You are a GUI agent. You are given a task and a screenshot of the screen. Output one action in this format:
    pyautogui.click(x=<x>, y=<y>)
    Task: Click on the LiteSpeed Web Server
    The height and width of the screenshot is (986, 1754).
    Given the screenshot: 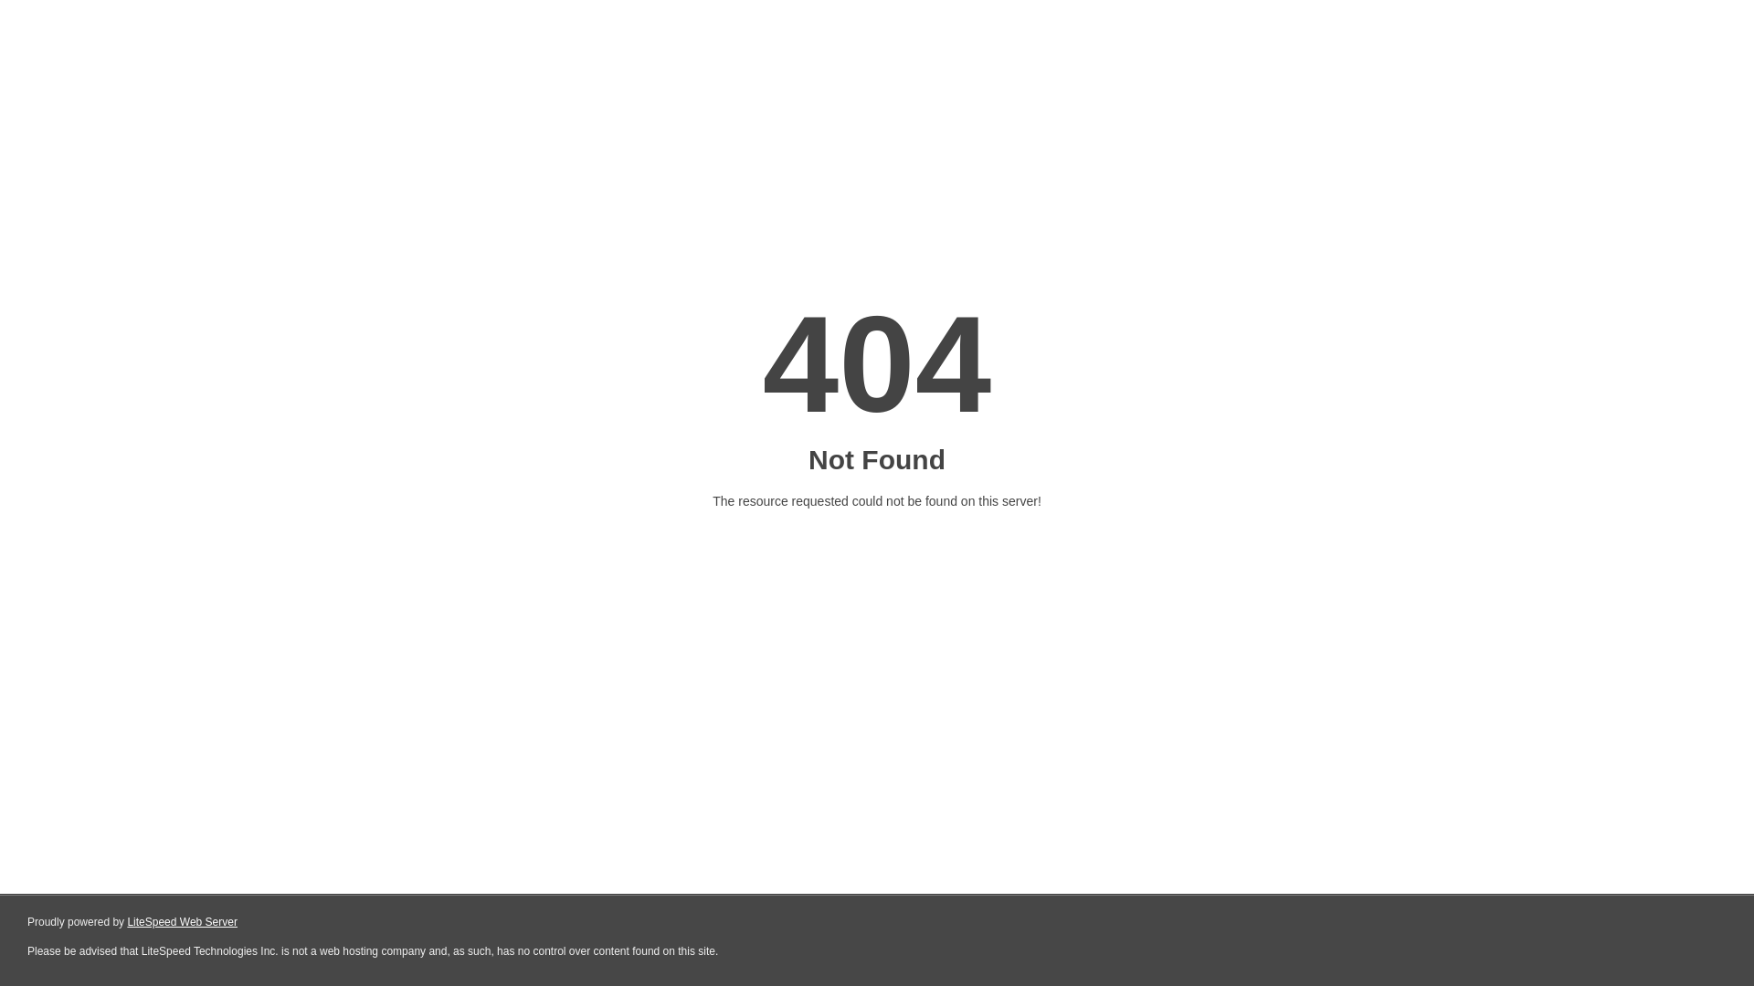 What is the action you would take?
    pyautogui.click(x=183, y=922)
    